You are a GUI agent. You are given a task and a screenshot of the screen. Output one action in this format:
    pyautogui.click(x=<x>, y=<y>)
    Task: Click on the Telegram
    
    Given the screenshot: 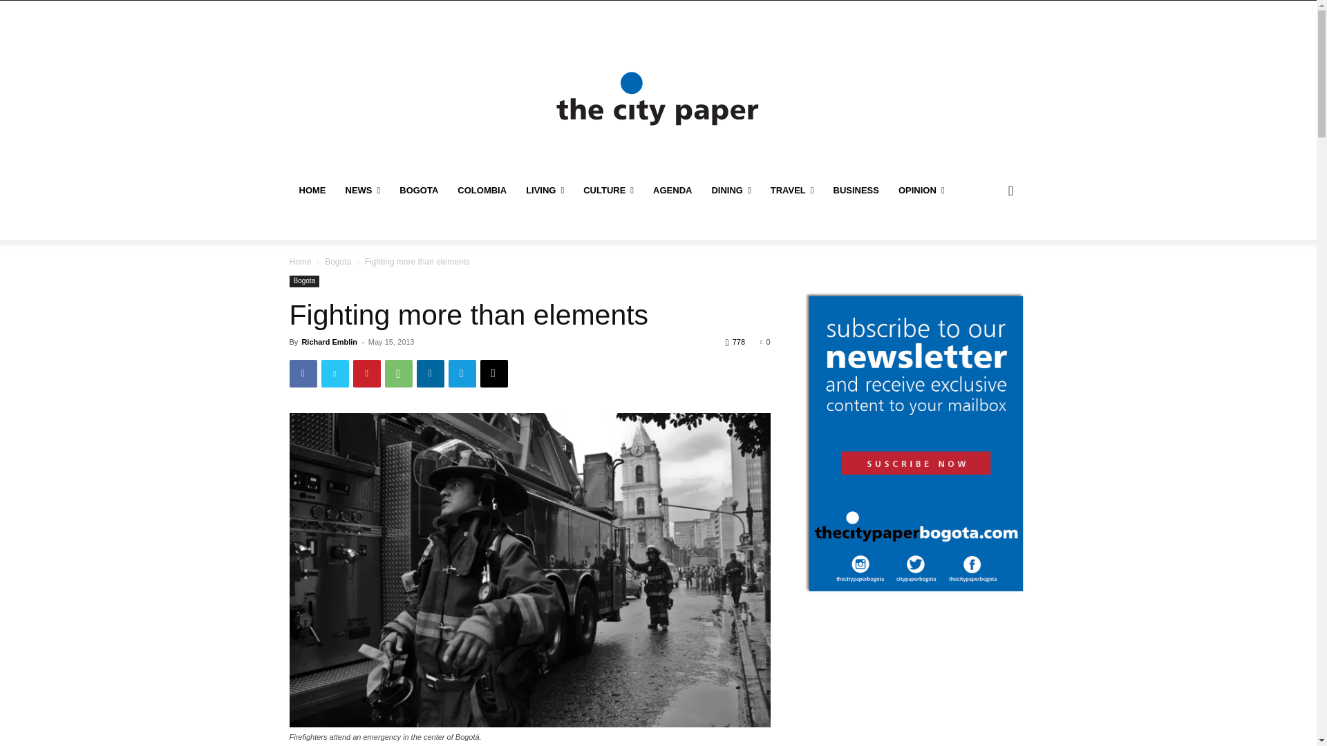 What is the action you would take?
    pyautogui.click(x=462, y=373)
    